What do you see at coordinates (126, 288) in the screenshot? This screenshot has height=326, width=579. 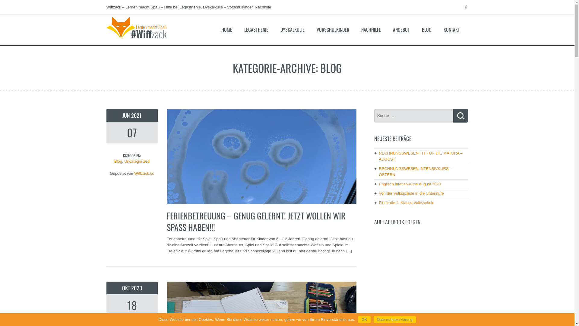 I see `OKT` at bounding box center [126, 288].